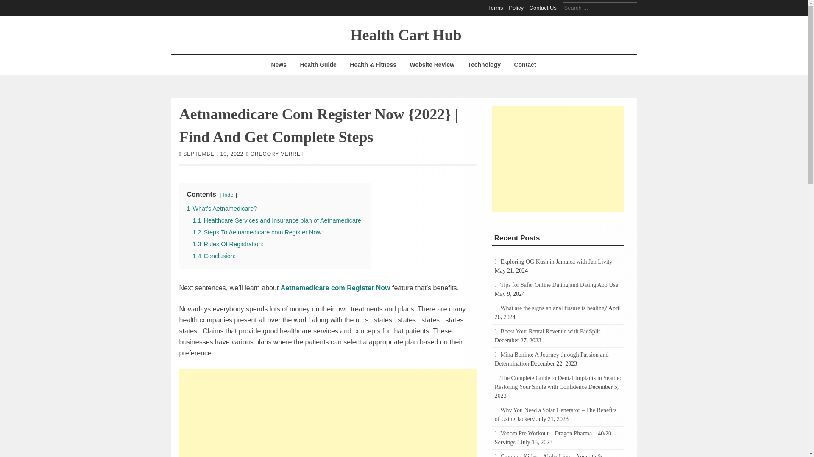 The width and height of the screenshot is (814, 457). I want to click on Advertisement, so click(558, 158).